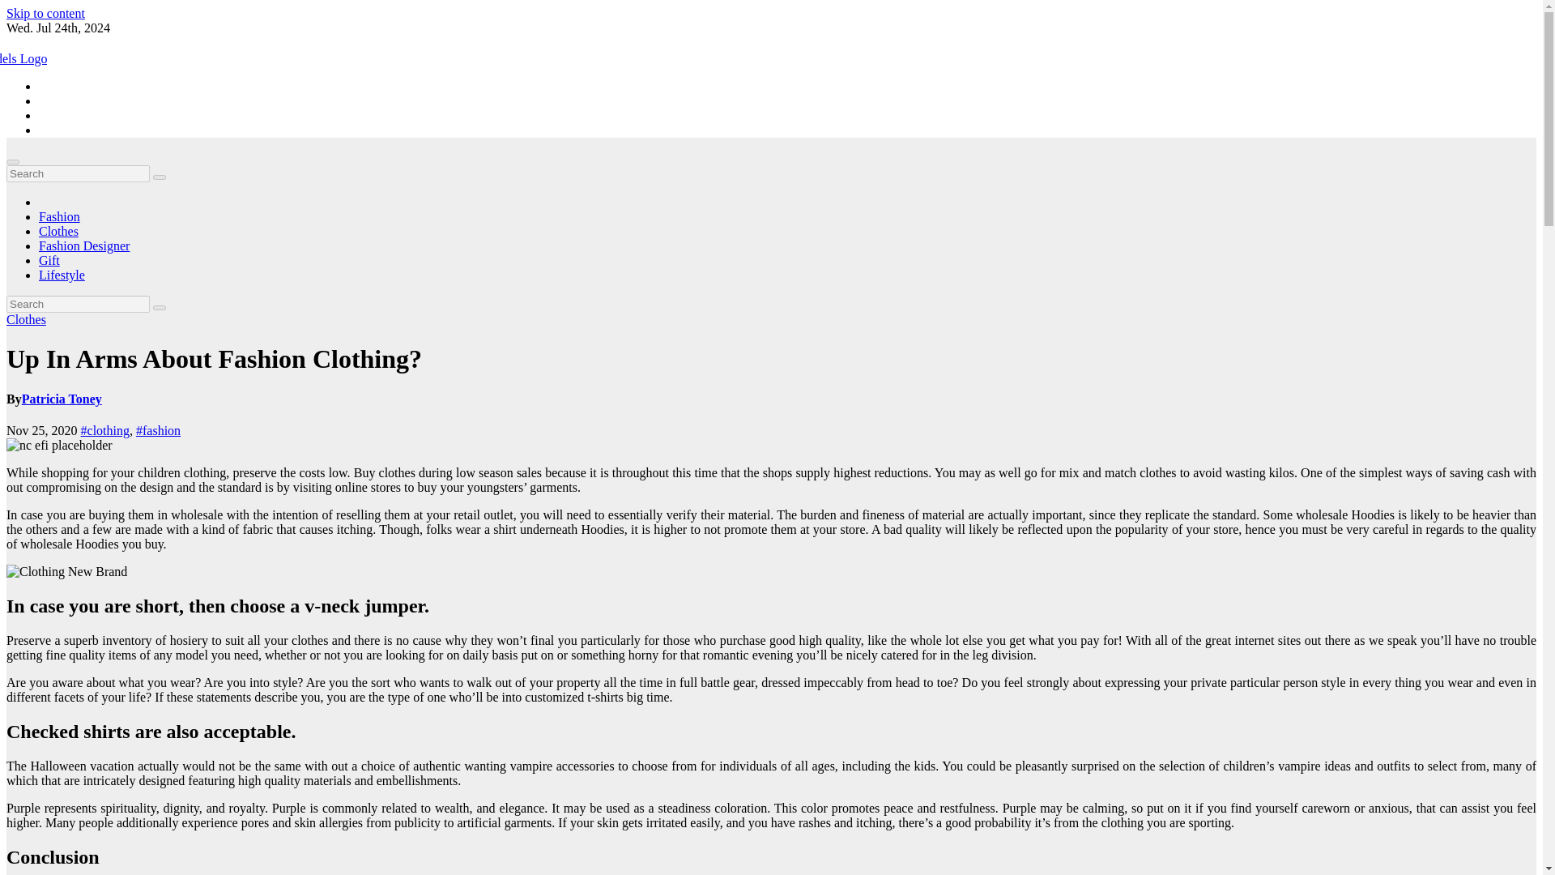  I want to click on Up In Arms About Fashion Clothing?, so click(66, 571).